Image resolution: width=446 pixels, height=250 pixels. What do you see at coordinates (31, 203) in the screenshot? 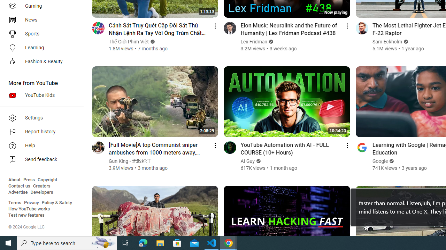
I see `Privacy` at bounding box center [31, 203].